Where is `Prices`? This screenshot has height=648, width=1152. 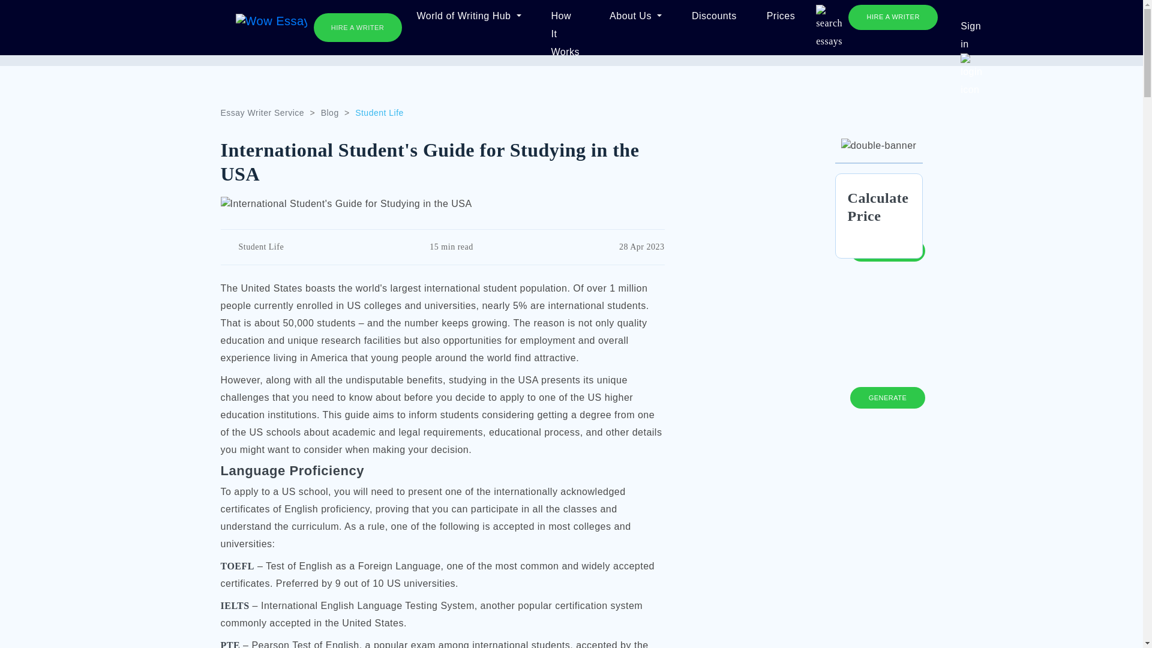 Prices is located at coordinates (780, 17).